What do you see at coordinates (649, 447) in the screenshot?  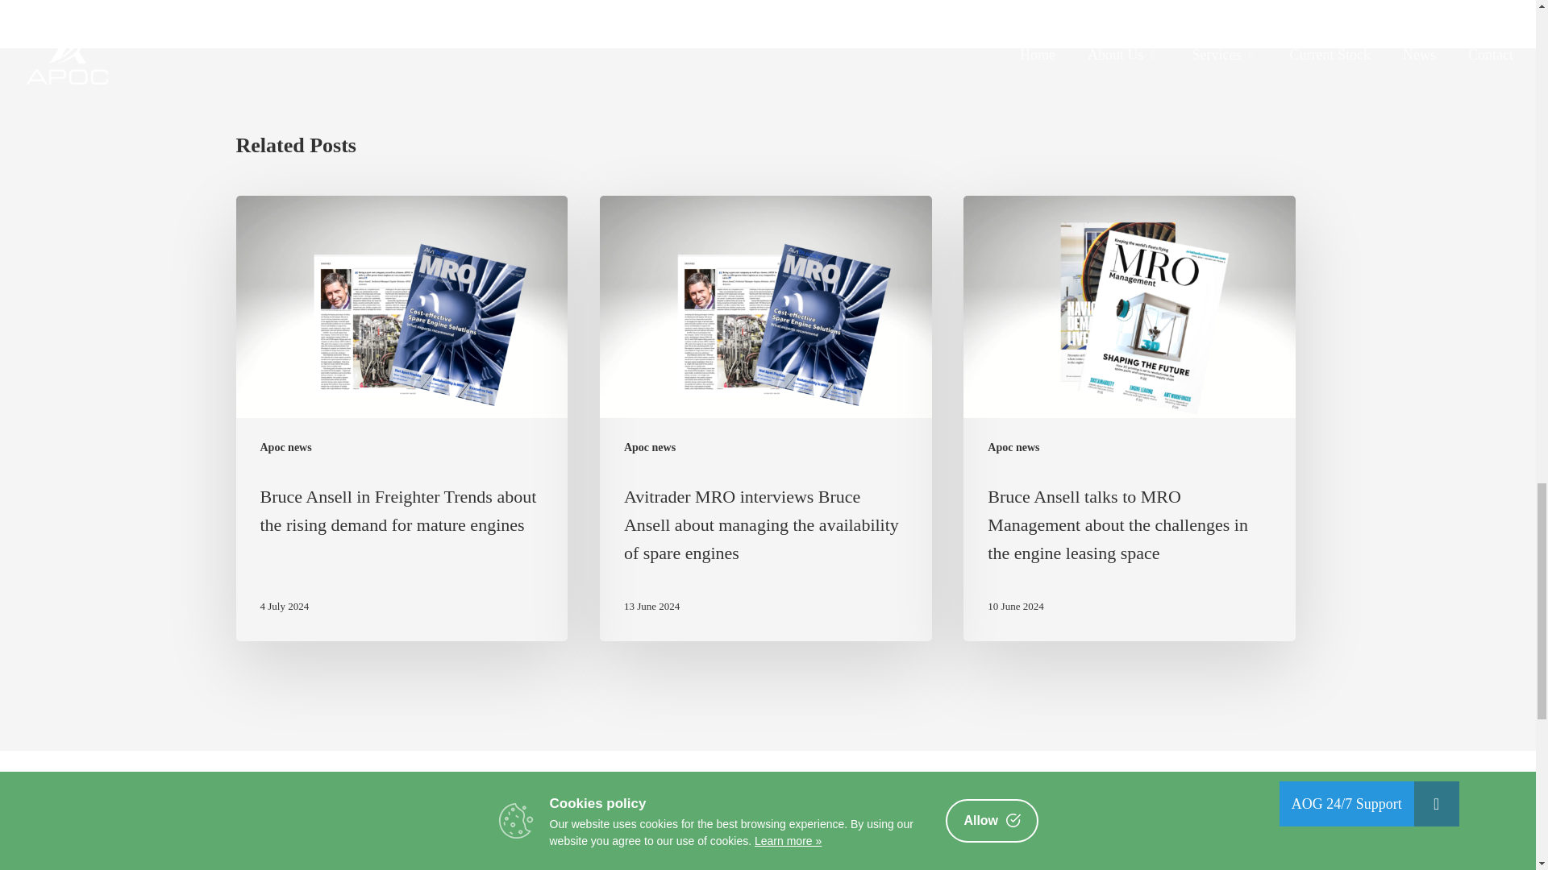 I see `Apoc news` at bounding box center [649, 447].